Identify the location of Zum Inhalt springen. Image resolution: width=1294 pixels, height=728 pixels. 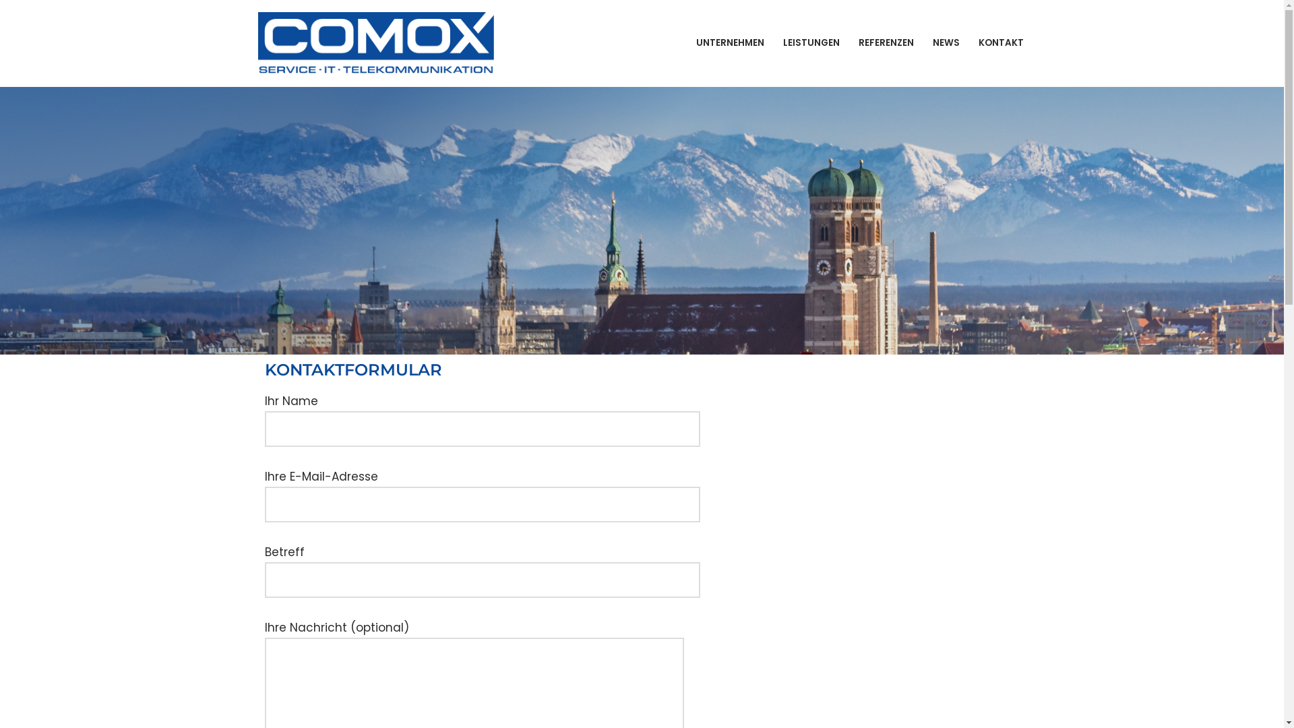
(10, 28).